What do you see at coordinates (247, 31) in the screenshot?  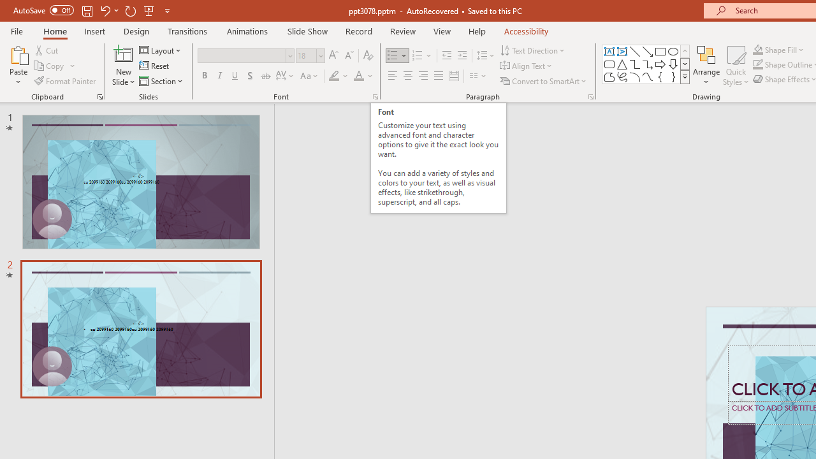 I see `Animations` at bounding box center [247, 31].